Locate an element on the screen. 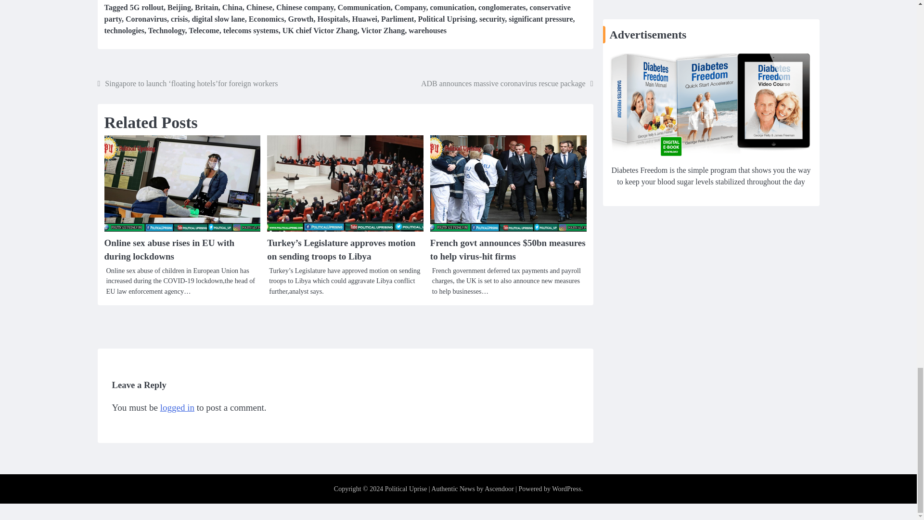 The height and width of the screenshot is (520, 924). comunication is located at coordinates (452, 7).